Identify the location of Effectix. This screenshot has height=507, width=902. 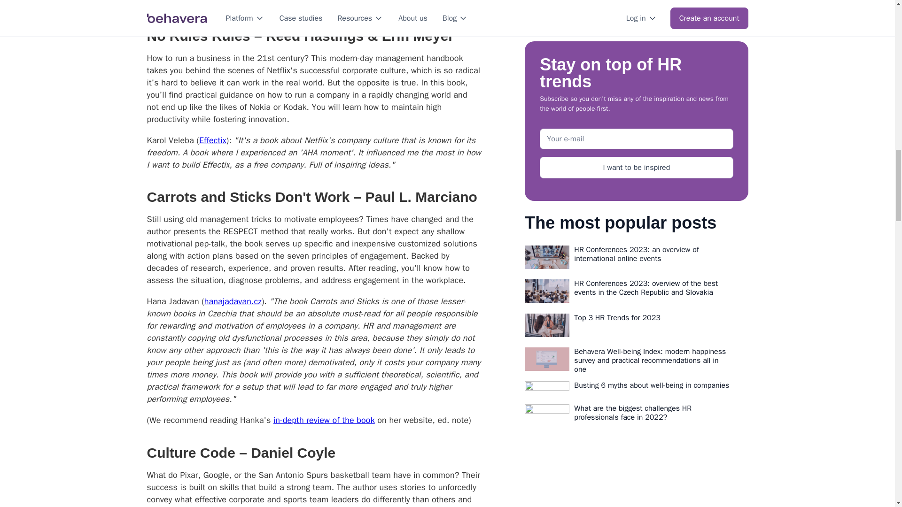
(212, 140).